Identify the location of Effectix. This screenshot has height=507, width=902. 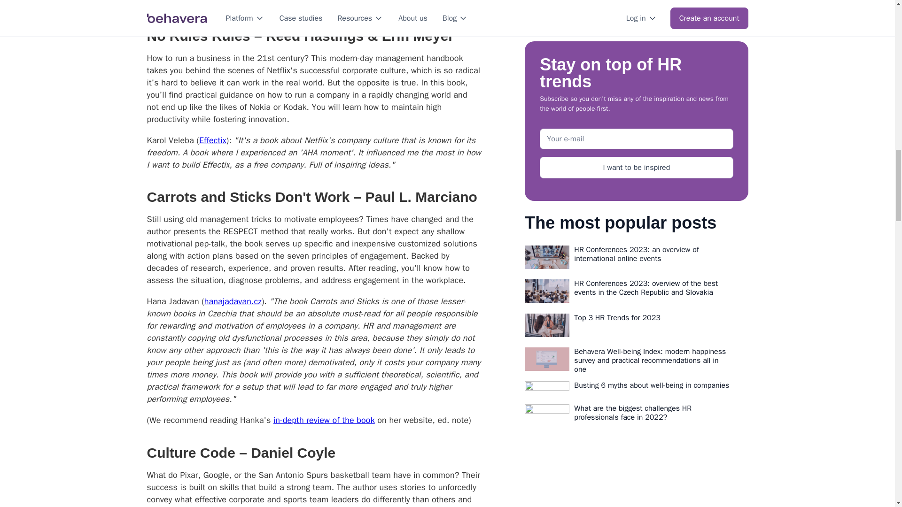
(212, 140).